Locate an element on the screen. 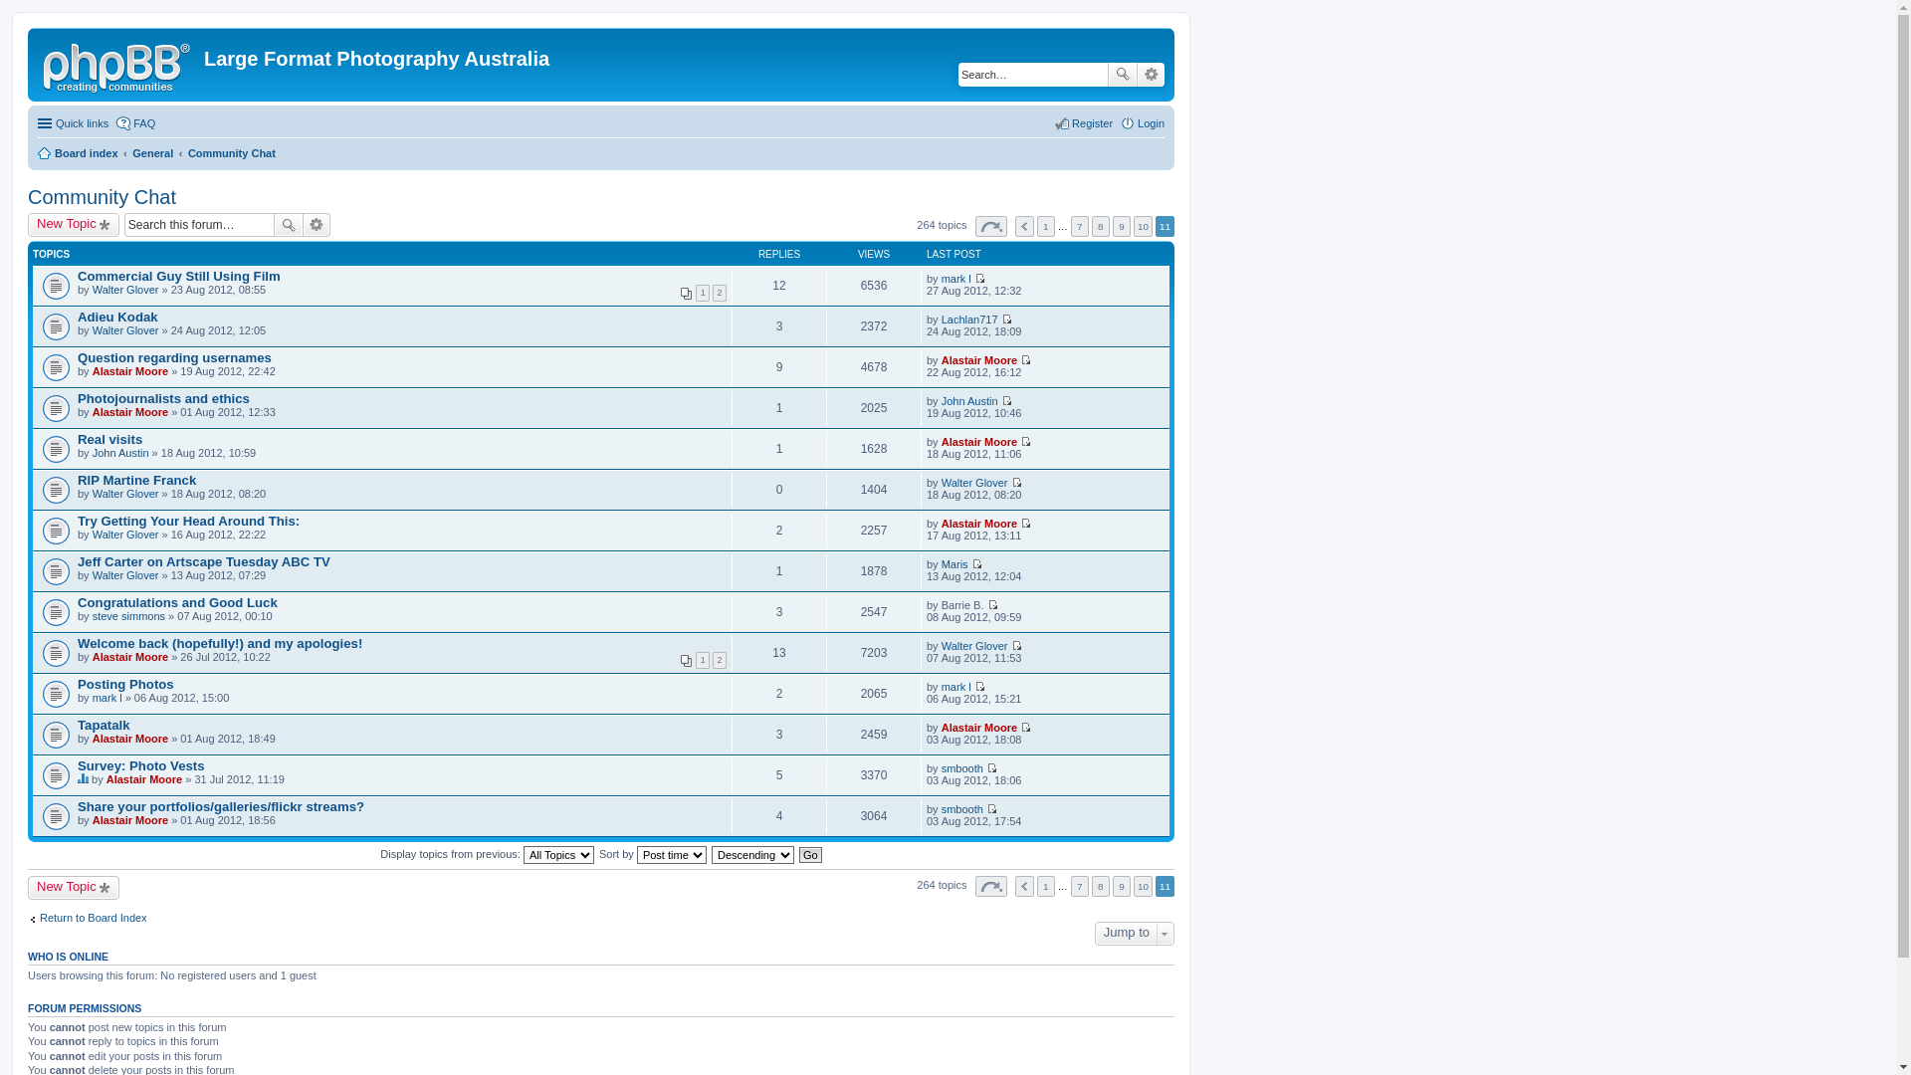 This screenshot has width=1911, height=1075. View the latest post is located at coordinates (1007, 320).